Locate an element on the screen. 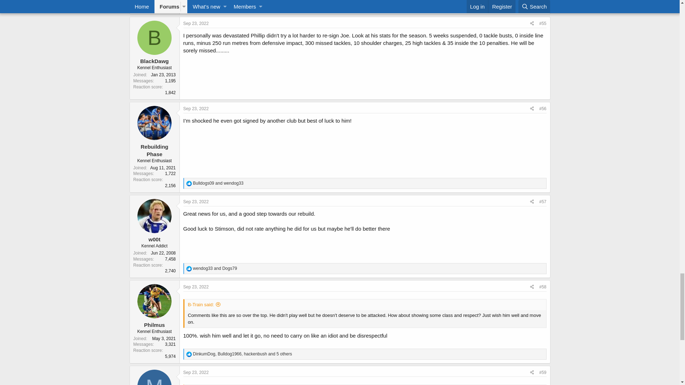 The width and height of the screenshot is (685, 385). Sep 22, 2022 is located at coordinates (196, 154).